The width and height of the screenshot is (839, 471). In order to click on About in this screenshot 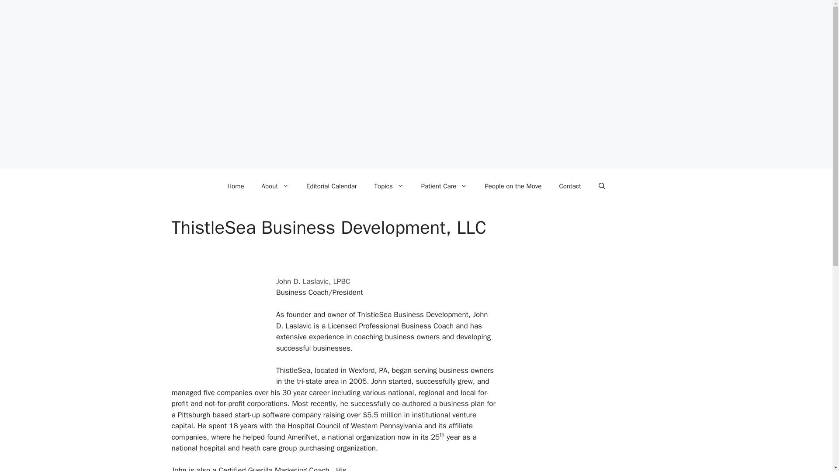, I will do `click(275, 186)`.